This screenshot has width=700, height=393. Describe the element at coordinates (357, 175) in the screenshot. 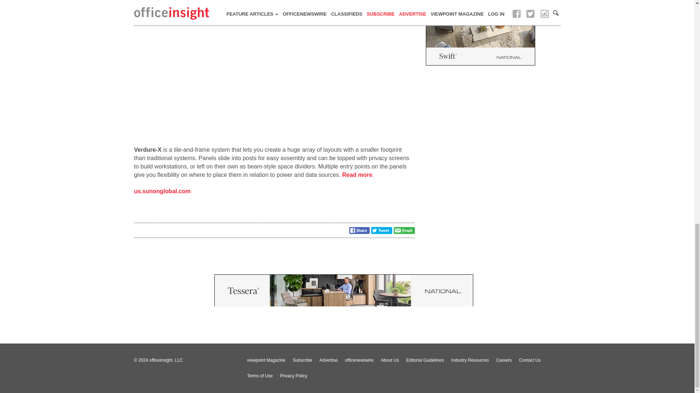

I see `Read more` at that location.